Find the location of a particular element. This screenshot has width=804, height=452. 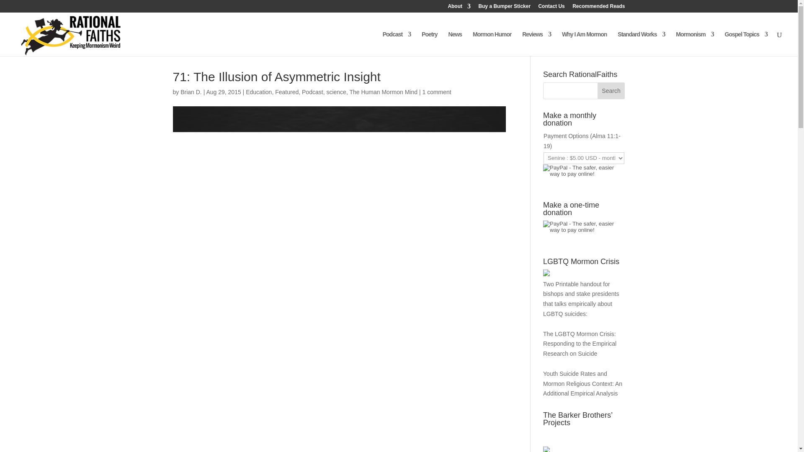

Buy a Bumper Sticker is located at coordinates (504, 8).